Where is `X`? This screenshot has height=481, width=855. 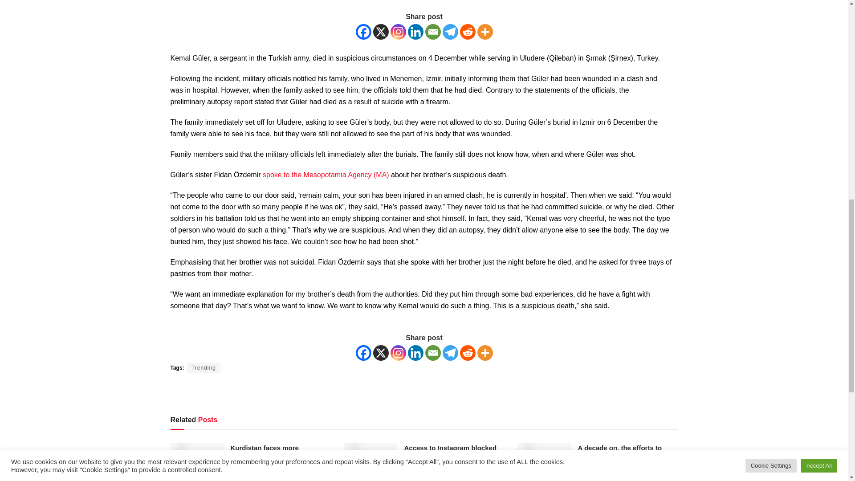 X is located at coordinates (381, 32).